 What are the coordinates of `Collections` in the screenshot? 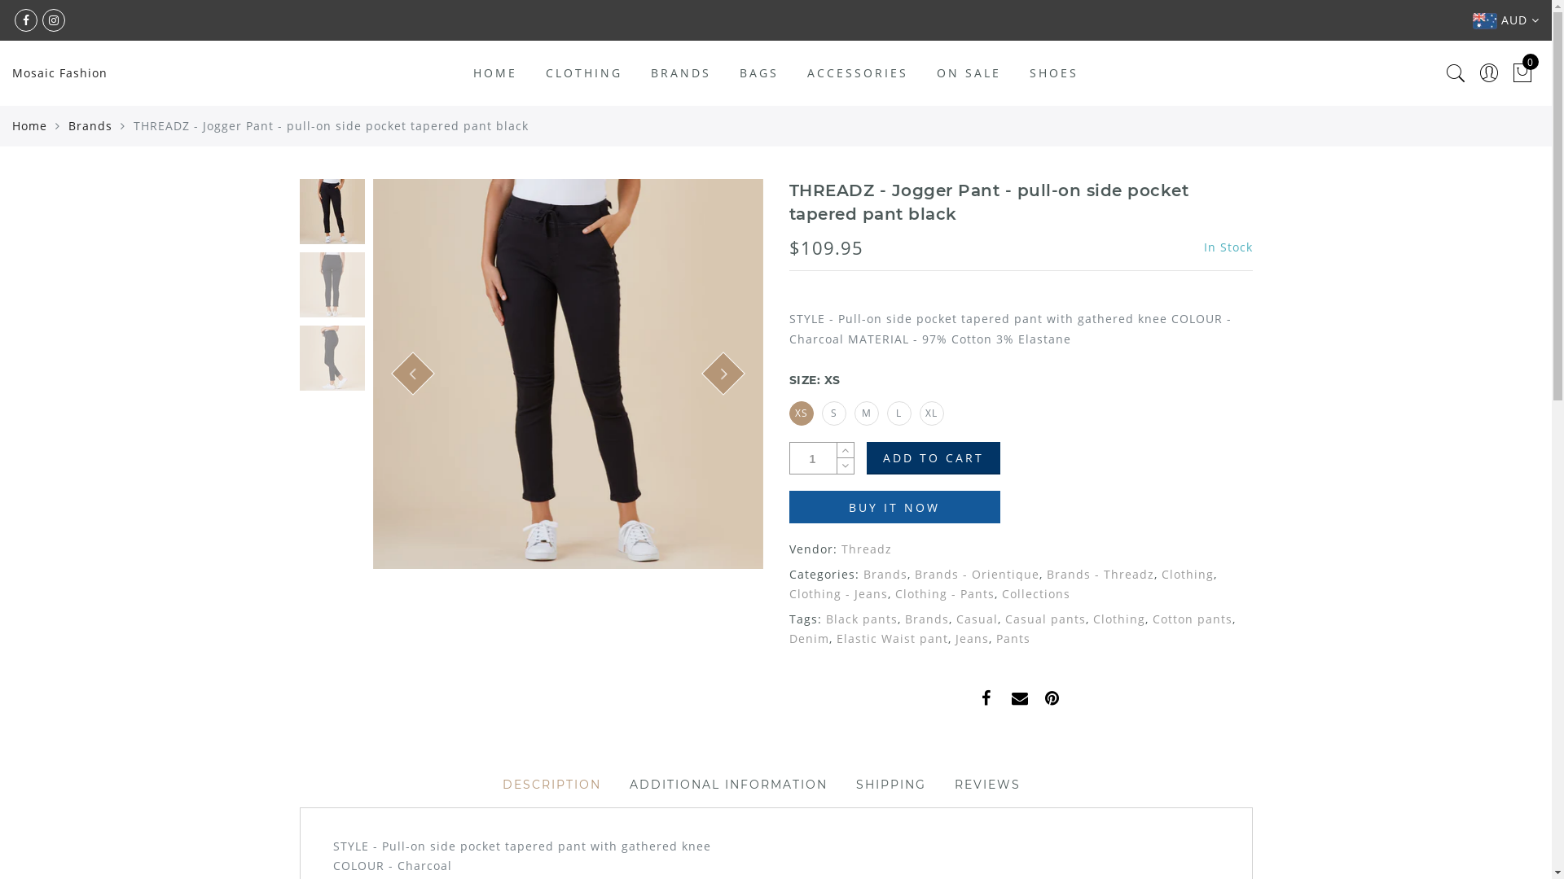 It's located at (1036, 594).